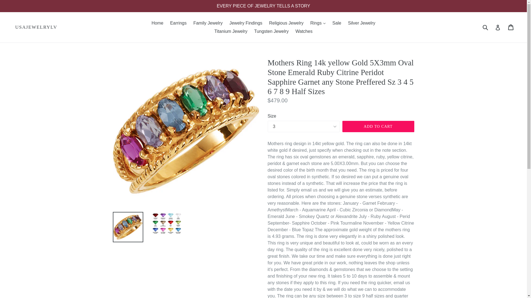 Image resolution: width=531 pixels, height=298 pixels. I want to click on Home, so click(157, 23).